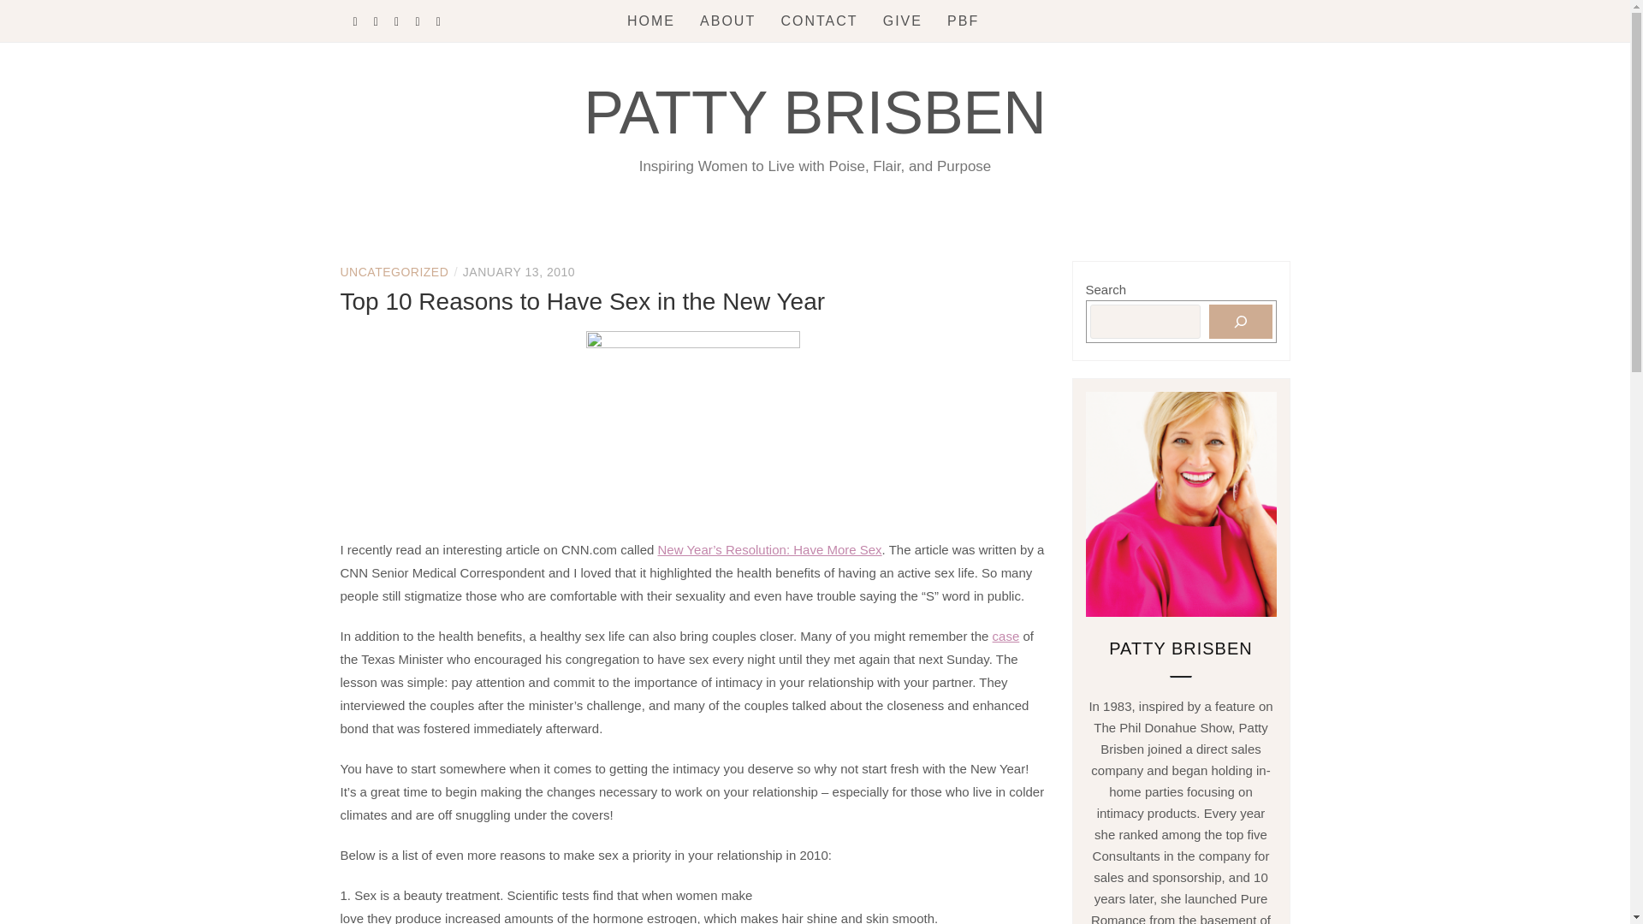 The image size is (1643, 924). What do you see at coordinates (394, 272) in the screenshot?
I see `UNCATEGORIZED` at bounding box center [394, 272].